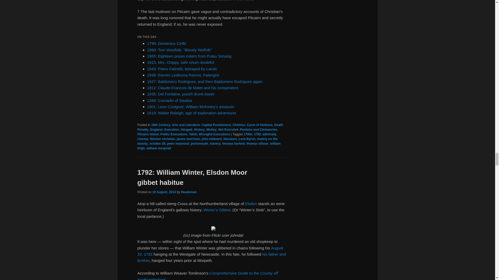  I want to click on View all posts by Headsman, so click(189, 192).